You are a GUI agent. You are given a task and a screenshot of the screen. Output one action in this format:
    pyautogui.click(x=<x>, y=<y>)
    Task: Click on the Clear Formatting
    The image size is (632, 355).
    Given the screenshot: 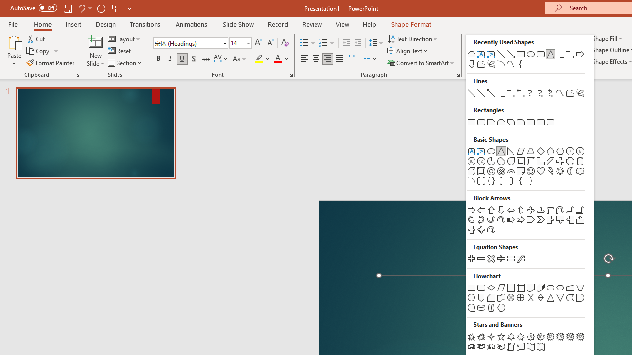 What is the action you would take?
    pyautogui.click(x=285, y=43)
    